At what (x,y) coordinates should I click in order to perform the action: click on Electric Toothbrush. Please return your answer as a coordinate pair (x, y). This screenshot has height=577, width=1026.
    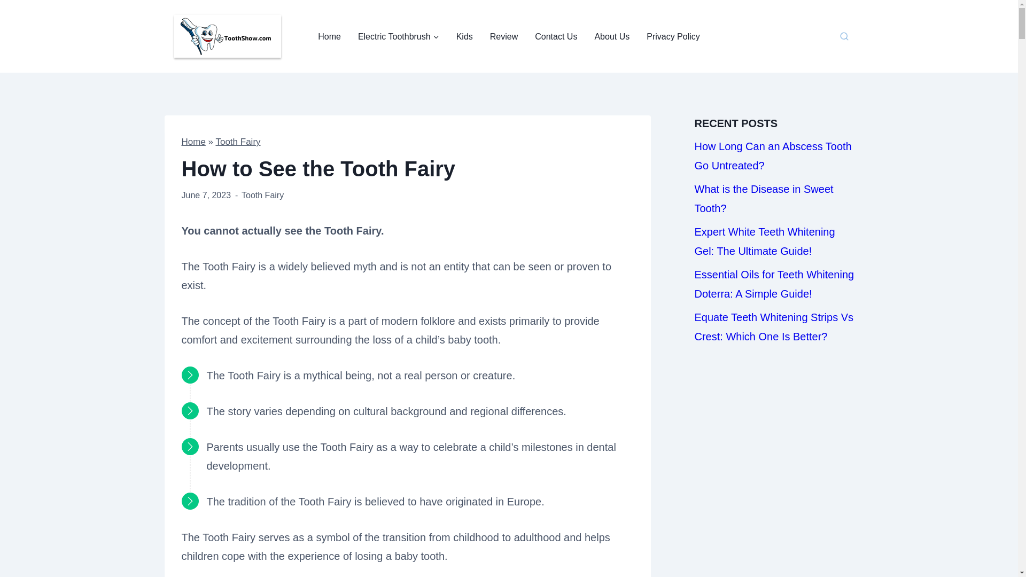
    Looking at the image, I should click on (399, 36).